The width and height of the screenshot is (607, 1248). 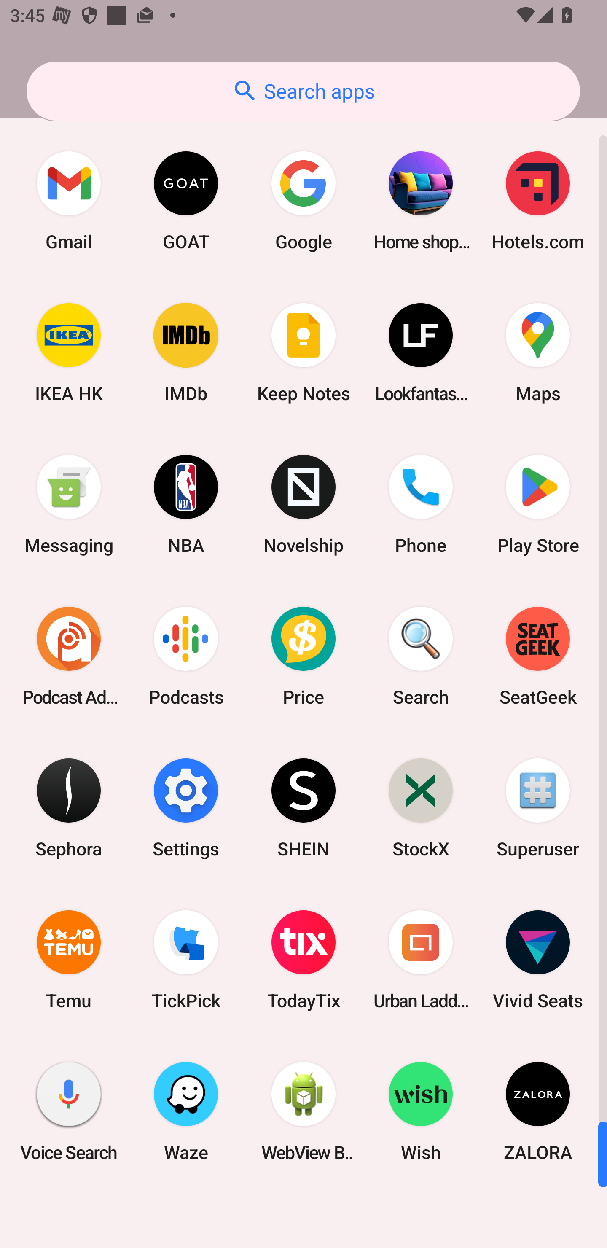 I want to click on SHEIN, so click(x=303, y=807).